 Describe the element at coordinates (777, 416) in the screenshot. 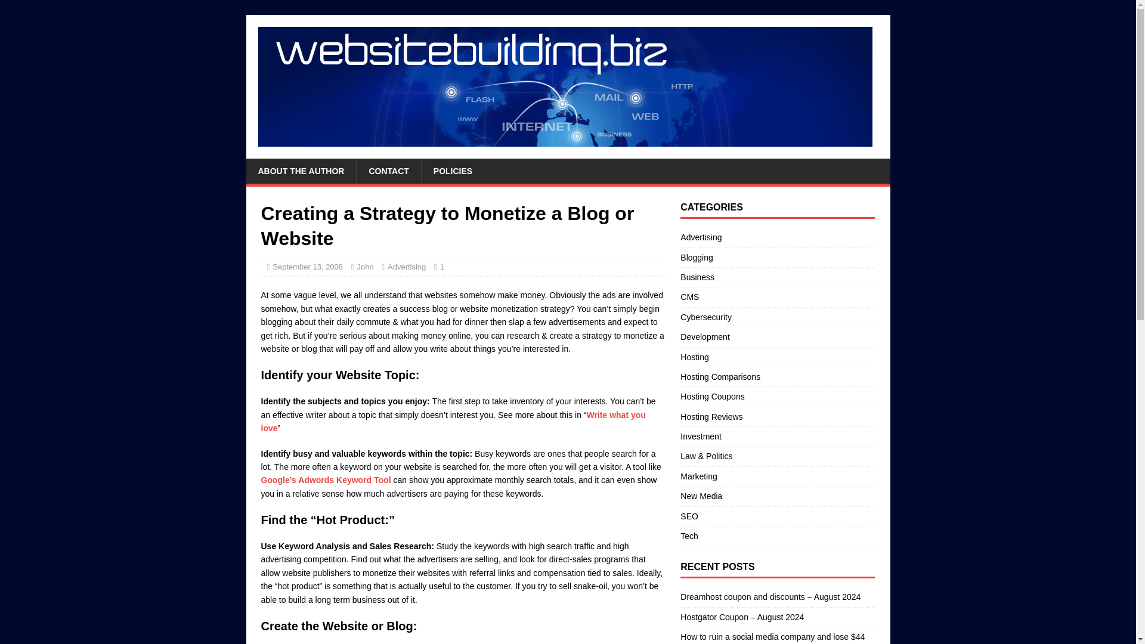

I see `Hosting Reviews` at that location.